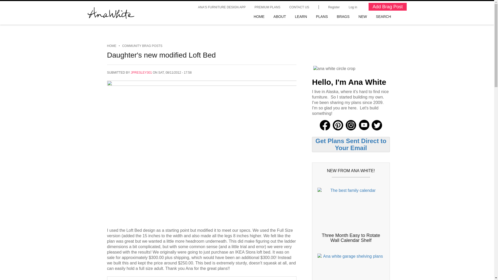 The image size is (498, 280). What do you see at coordinates (111, 13) in the screenshot?
I see `Ana White` at bounding box center [111, 13].